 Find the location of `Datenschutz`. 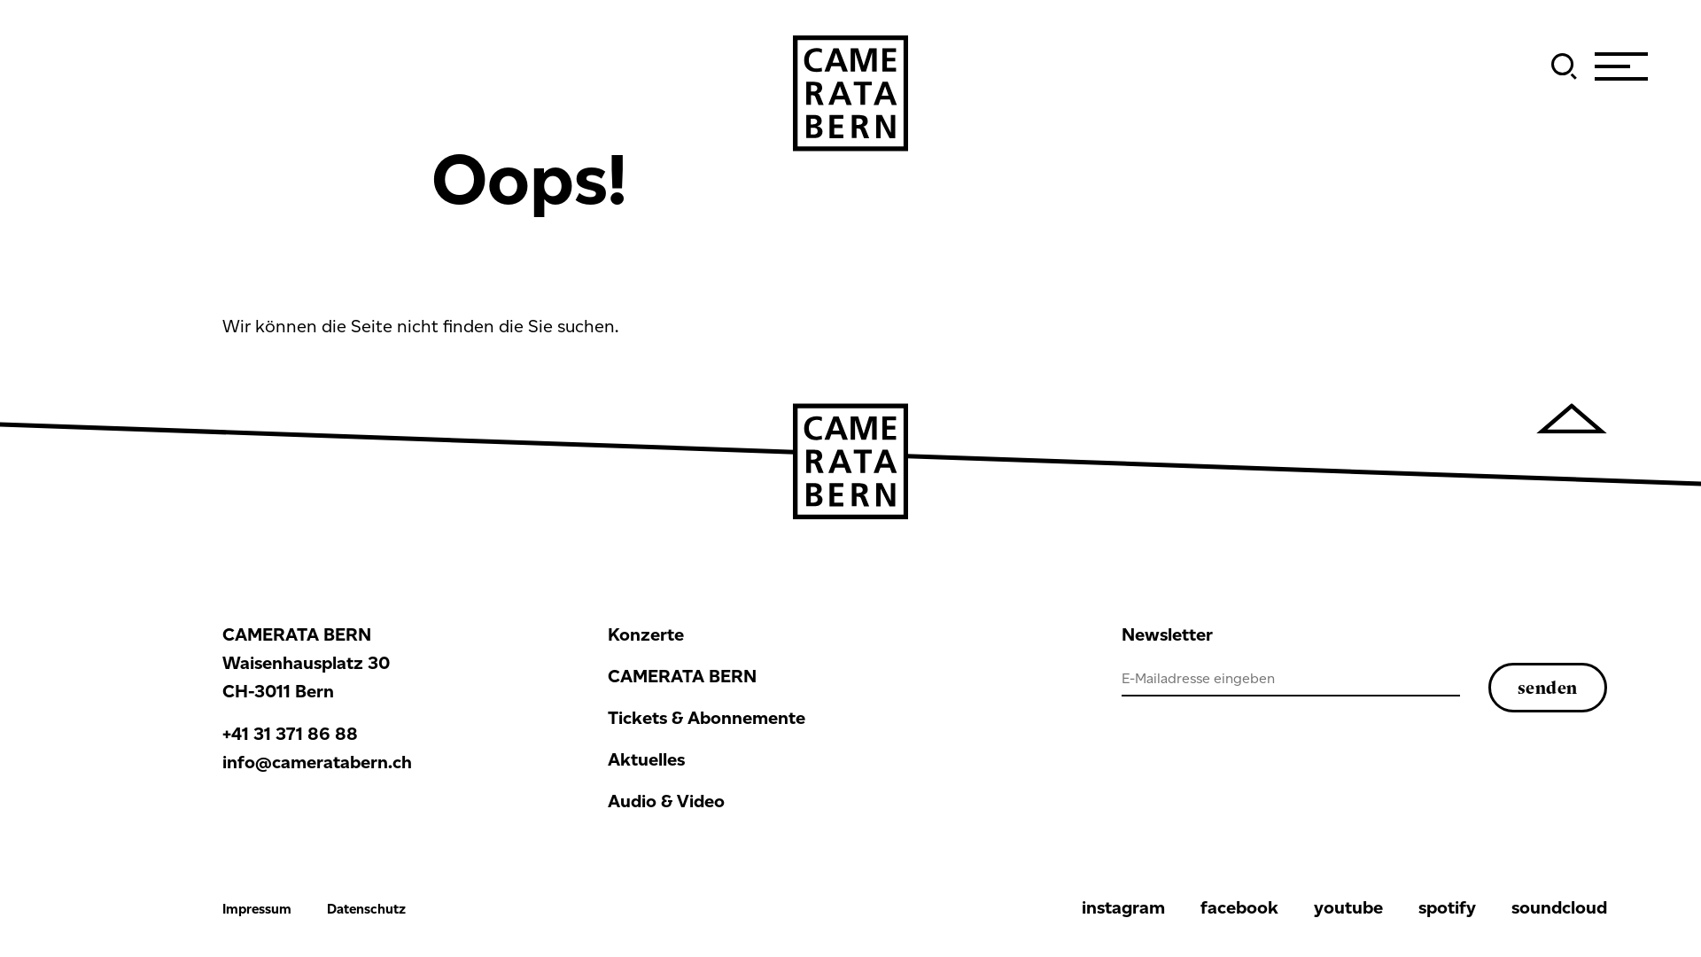

Datenschutz is located at coordinates (367, 909).